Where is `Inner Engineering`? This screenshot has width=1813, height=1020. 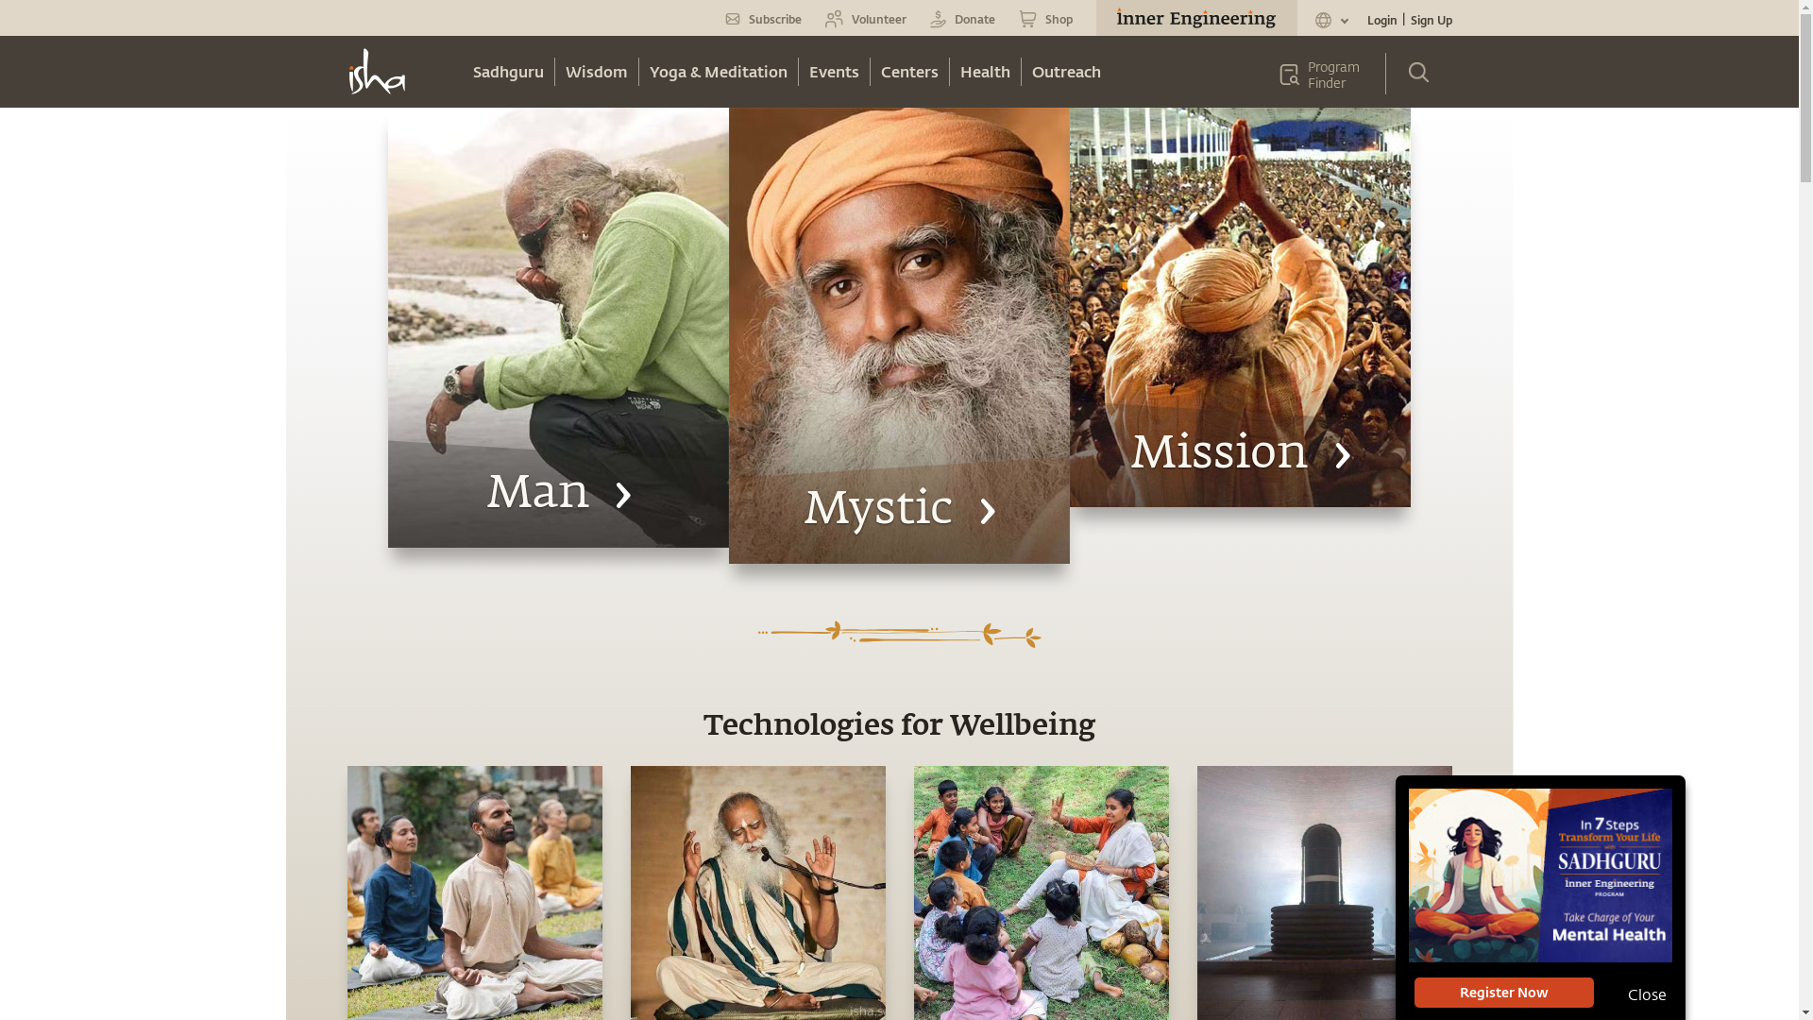 Inner Engineering is located at coordinates (1541, 876).